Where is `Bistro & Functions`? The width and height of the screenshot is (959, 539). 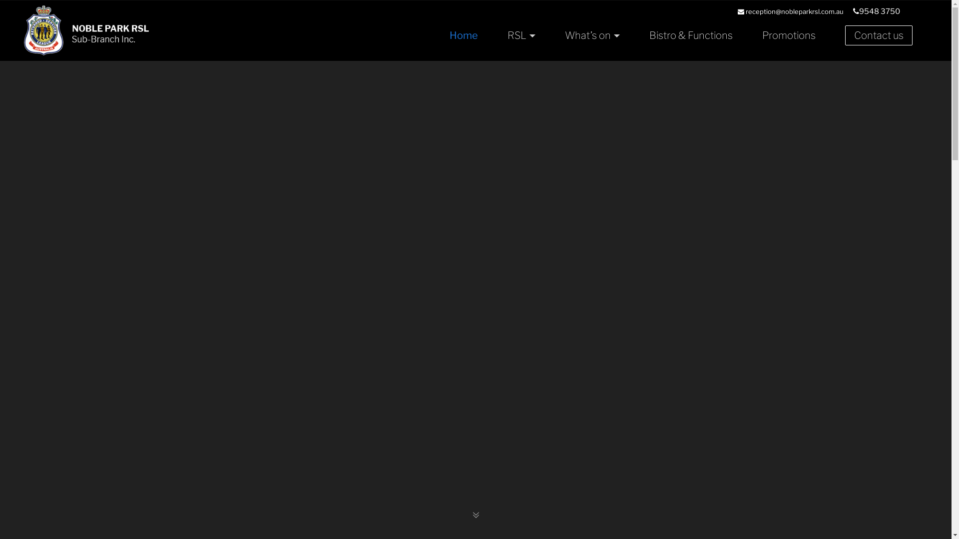
Bistro & Functions is located at coordinates (691, 35).